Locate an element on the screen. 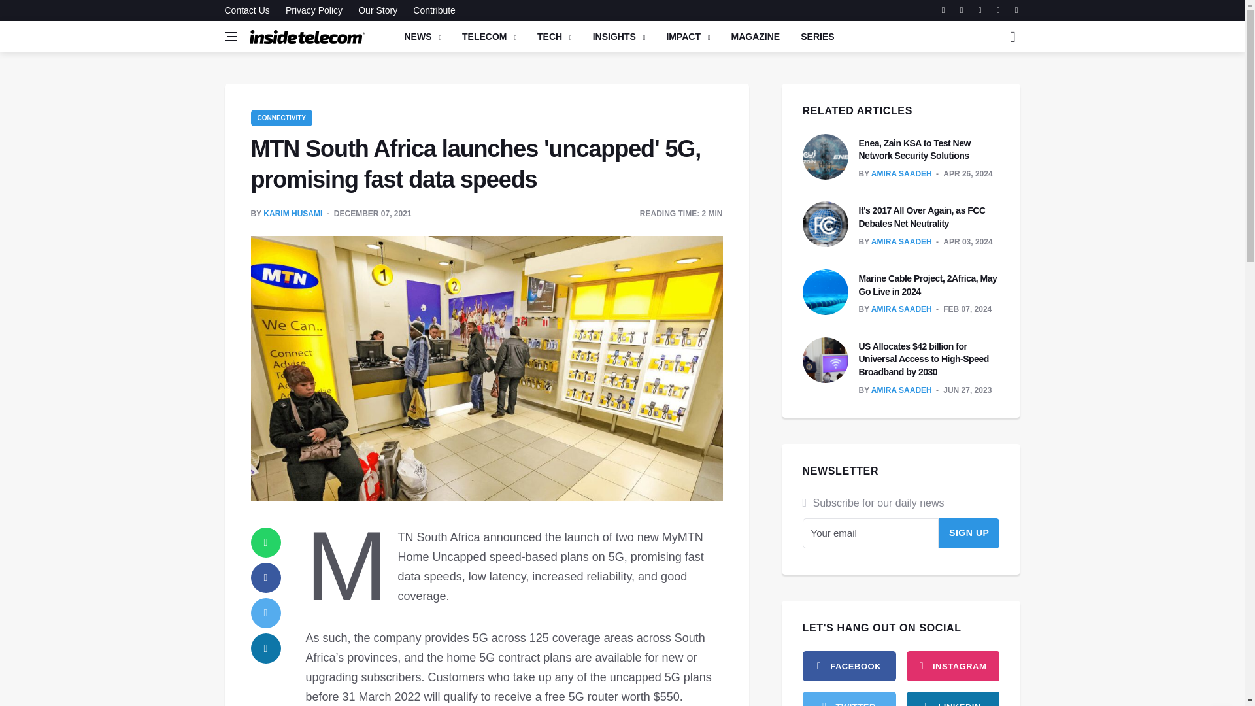 This screenshot has height=706, width=1255. twitter is located at coordinates (266, 613).